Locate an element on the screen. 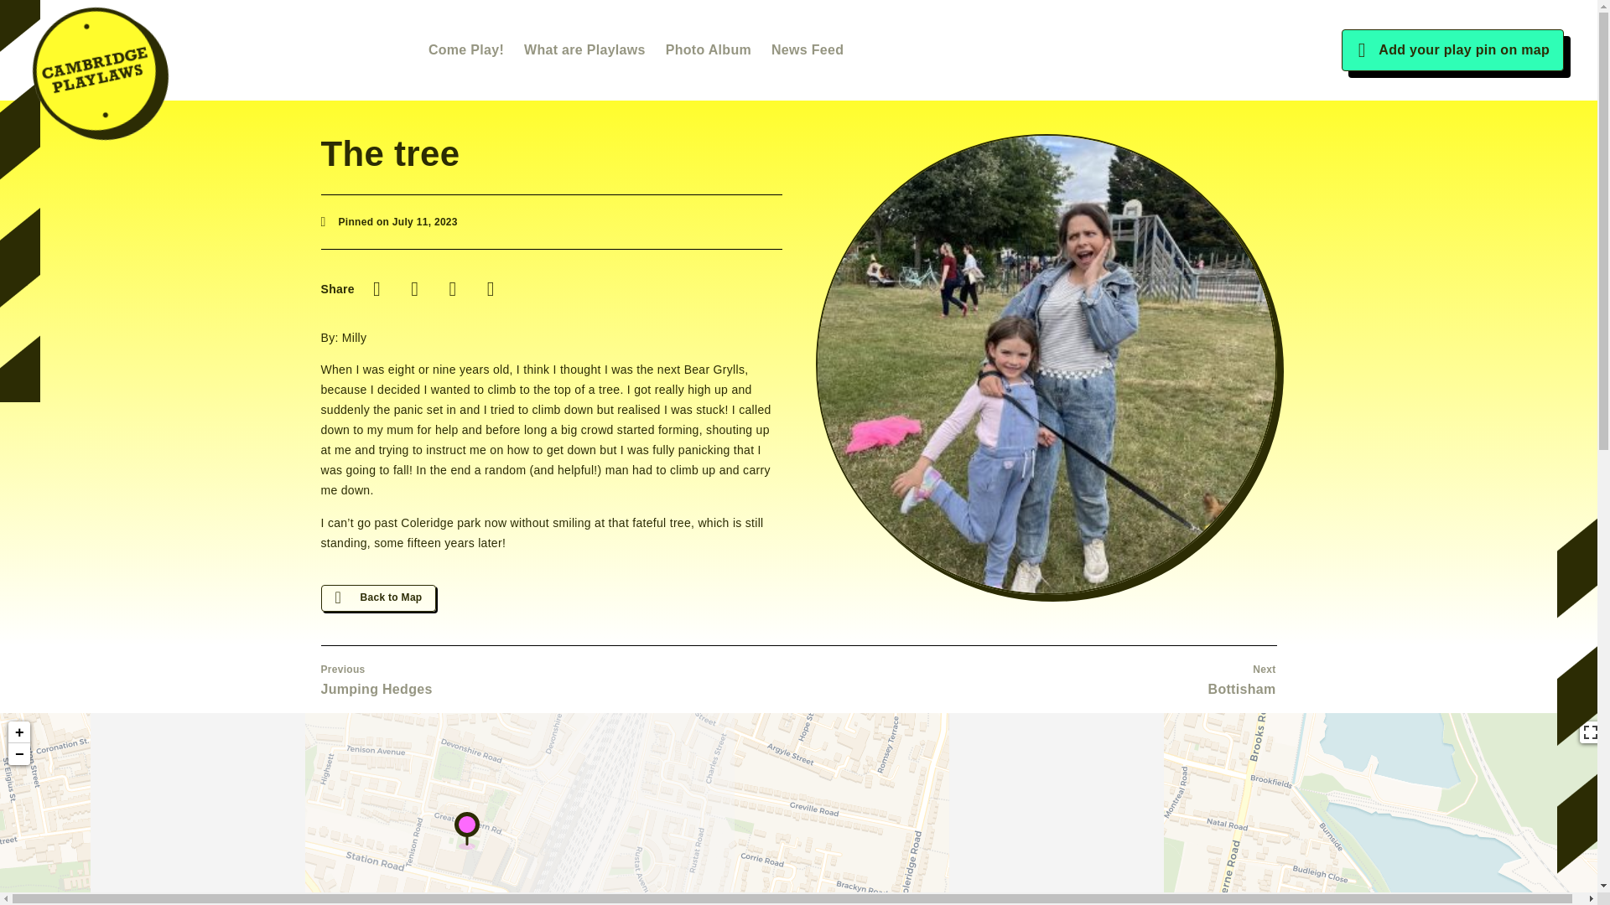 The width and height of the screenshot is (1610, 905). Zoom in is located at coordinates (18, 732).